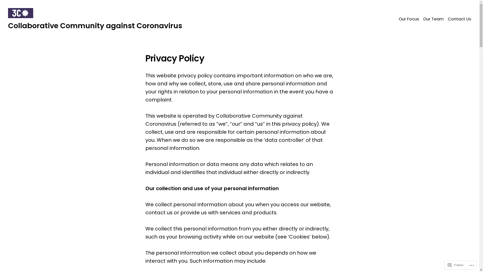  Describe the element at coordinates (95, 26) in the screenshot. I see `Collaborative Community against Coronavirus` at that location.